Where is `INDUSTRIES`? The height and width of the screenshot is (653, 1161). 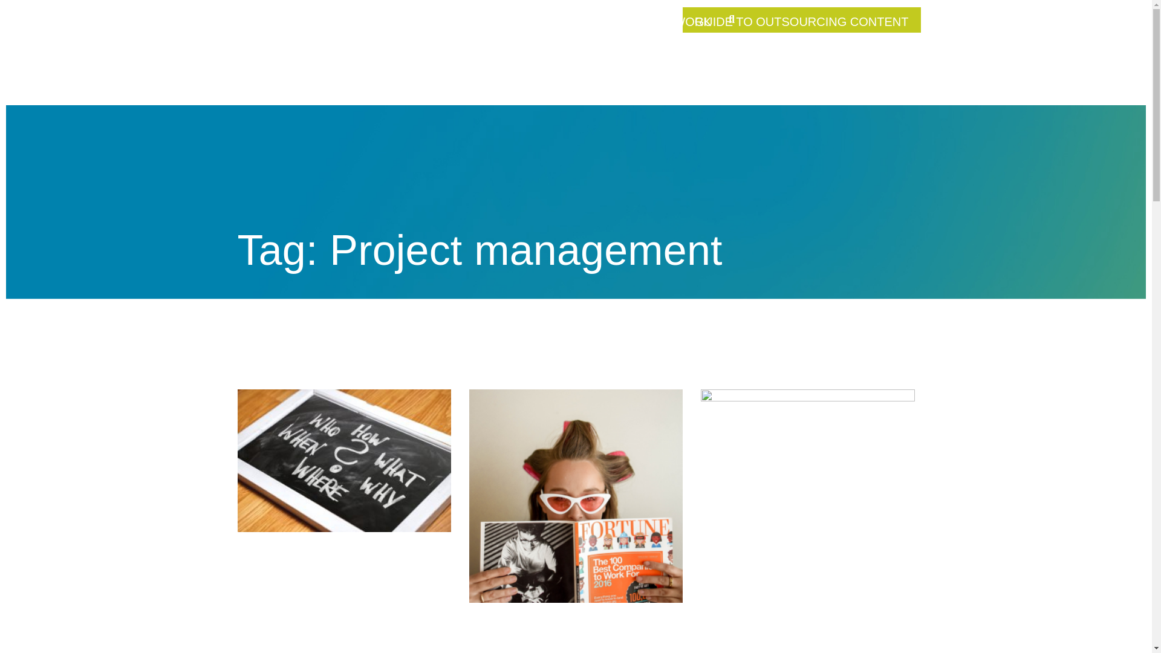
INDUSTRIES is located at coordinates (587, 22).